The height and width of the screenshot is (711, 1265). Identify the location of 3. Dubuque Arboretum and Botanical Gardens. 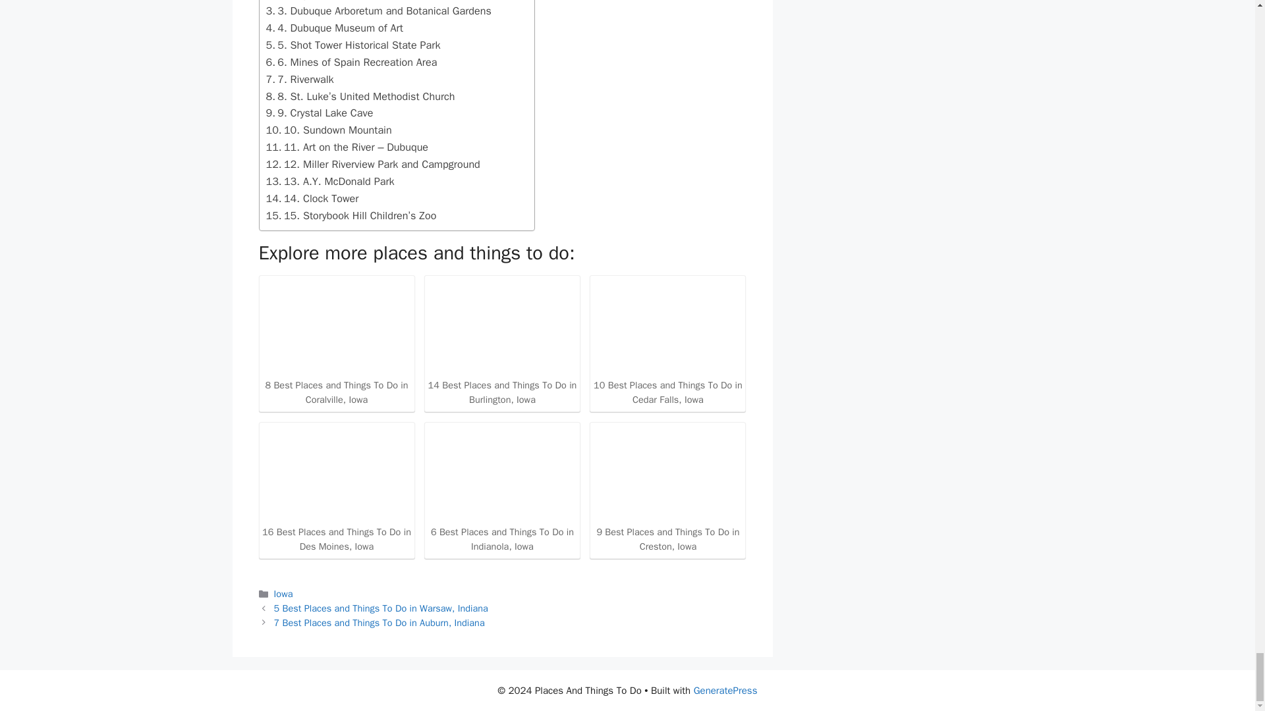
(378, 11).